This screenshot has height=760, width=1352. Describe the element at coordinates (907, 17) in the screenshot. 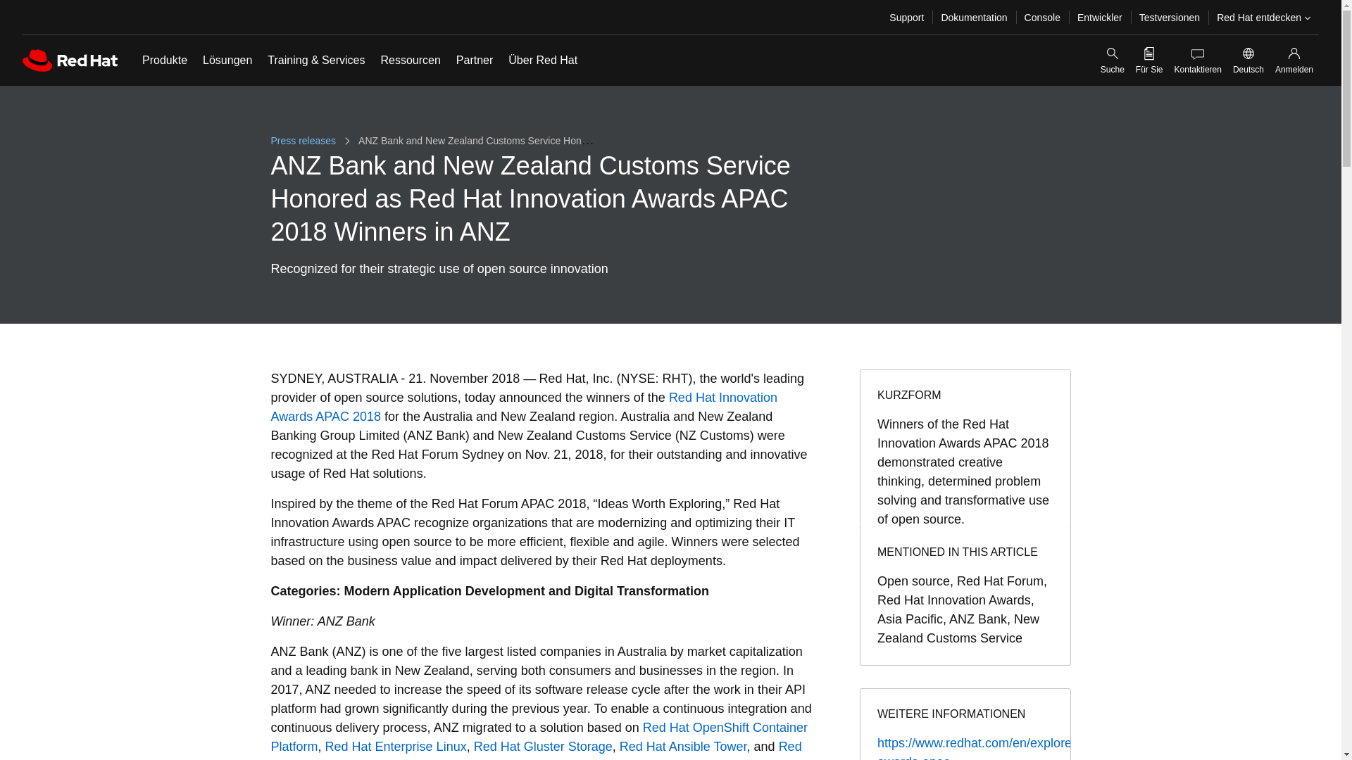

I see `Support` at that location.